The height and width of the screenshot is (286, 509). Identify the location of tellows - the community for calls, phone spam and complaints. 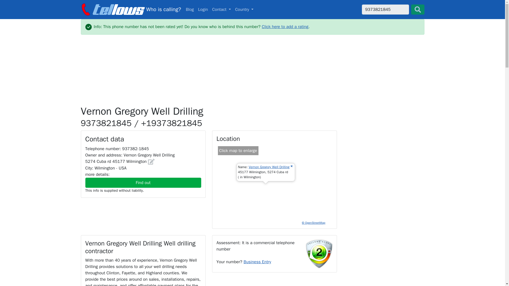
(257, 262).